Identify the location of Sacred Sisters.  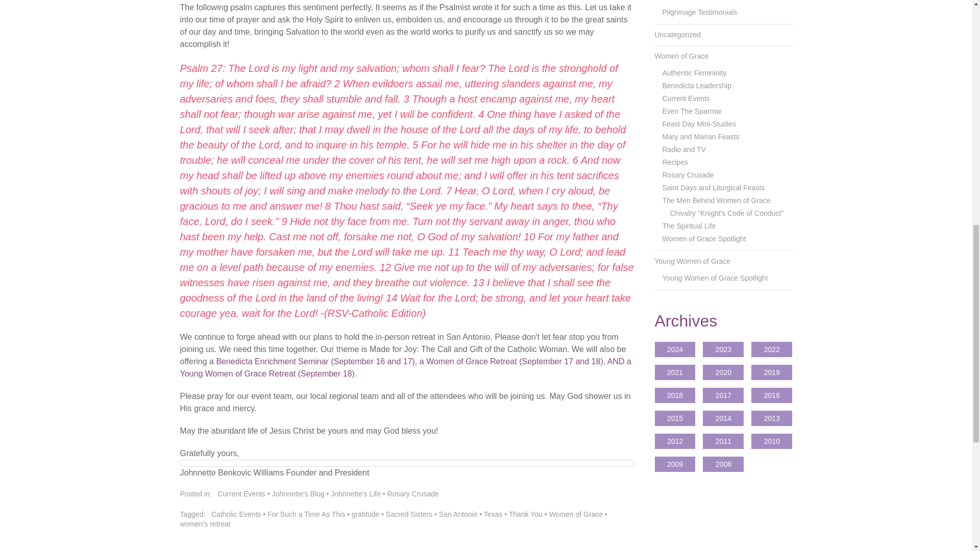
(409, 514).